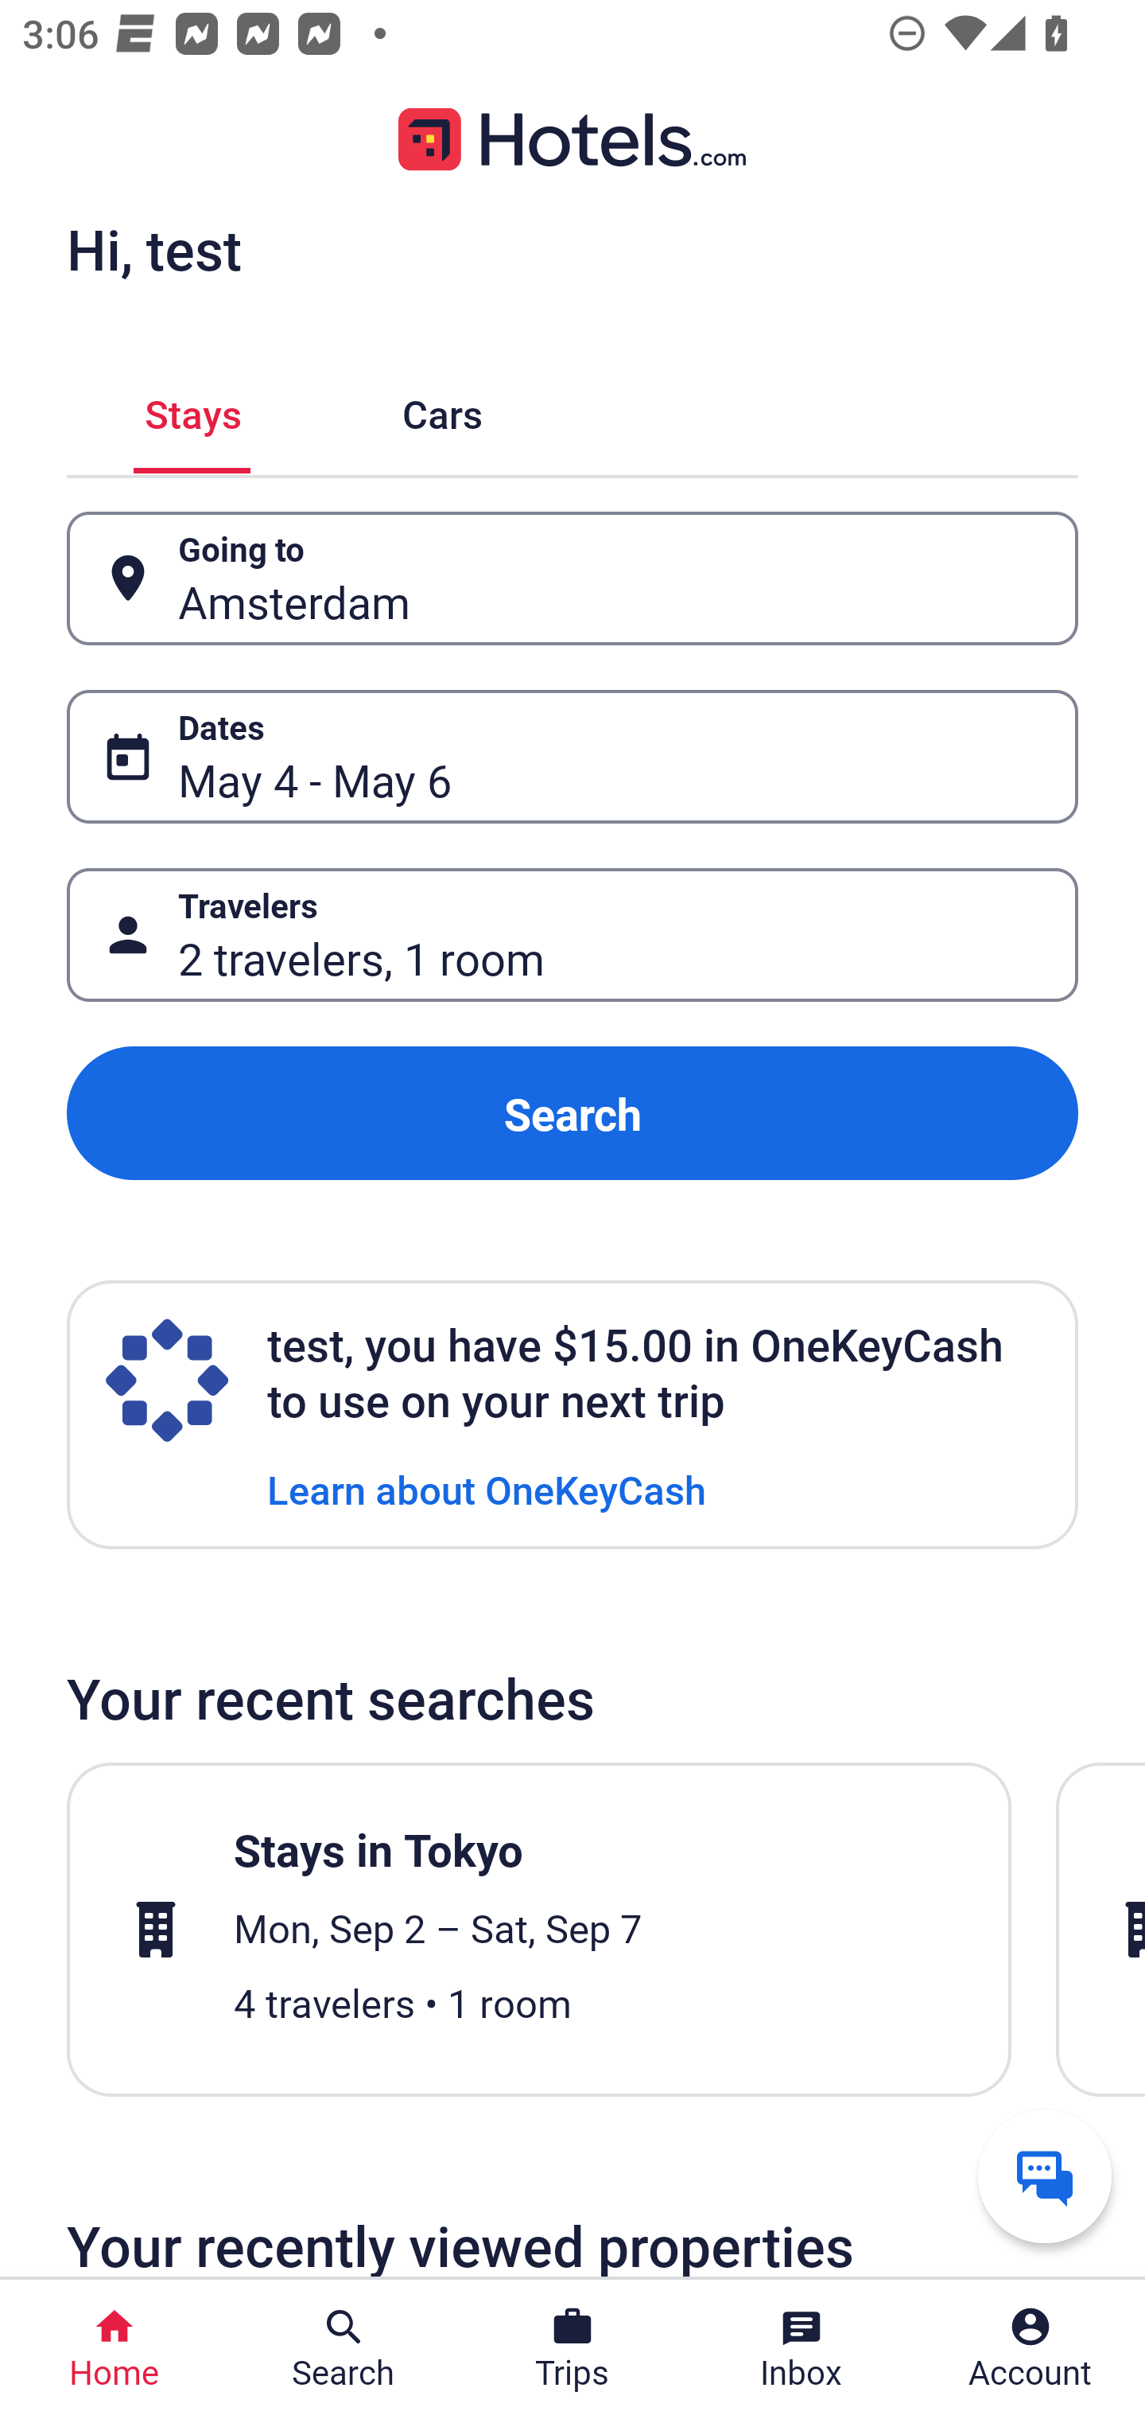  What do you see at coordinates (572, 1114) in the screenshot?
I see `Search` at bounding box center [572, 1114].